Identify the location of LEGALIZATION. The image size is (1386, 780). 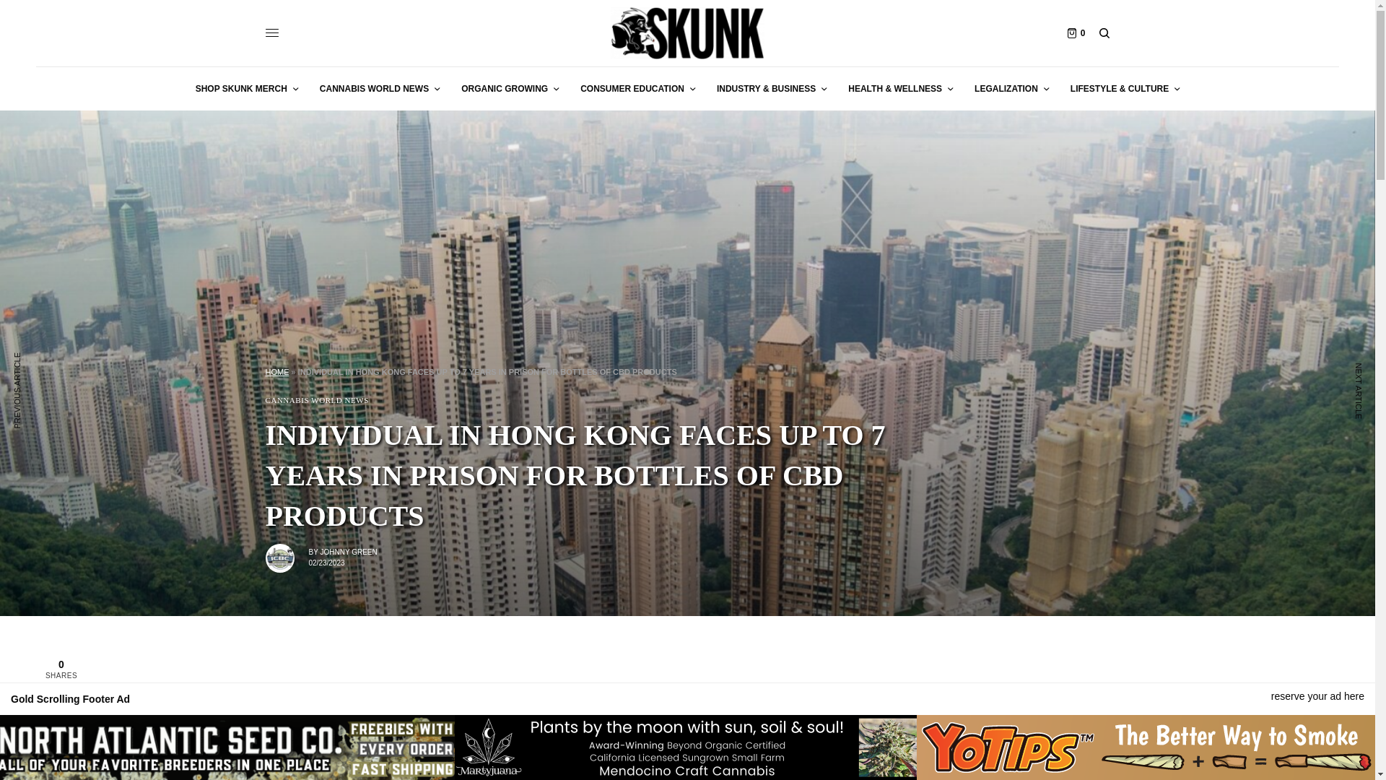
(1011, 88).